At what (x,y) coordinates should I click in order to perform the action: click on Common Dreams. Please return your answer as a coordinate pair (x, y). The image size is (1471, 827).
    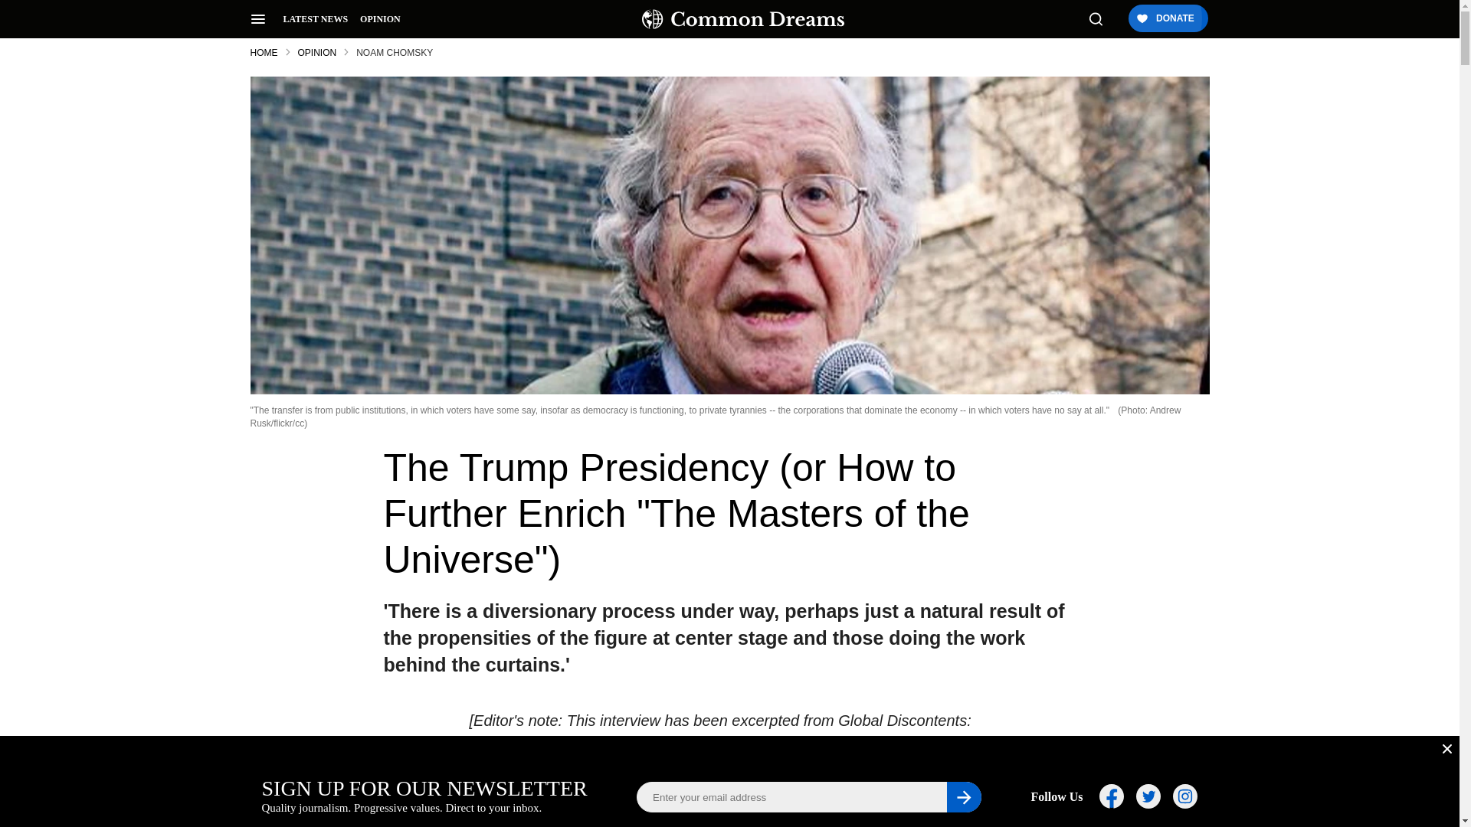
    Looking at the image, I should click on (743, 18).